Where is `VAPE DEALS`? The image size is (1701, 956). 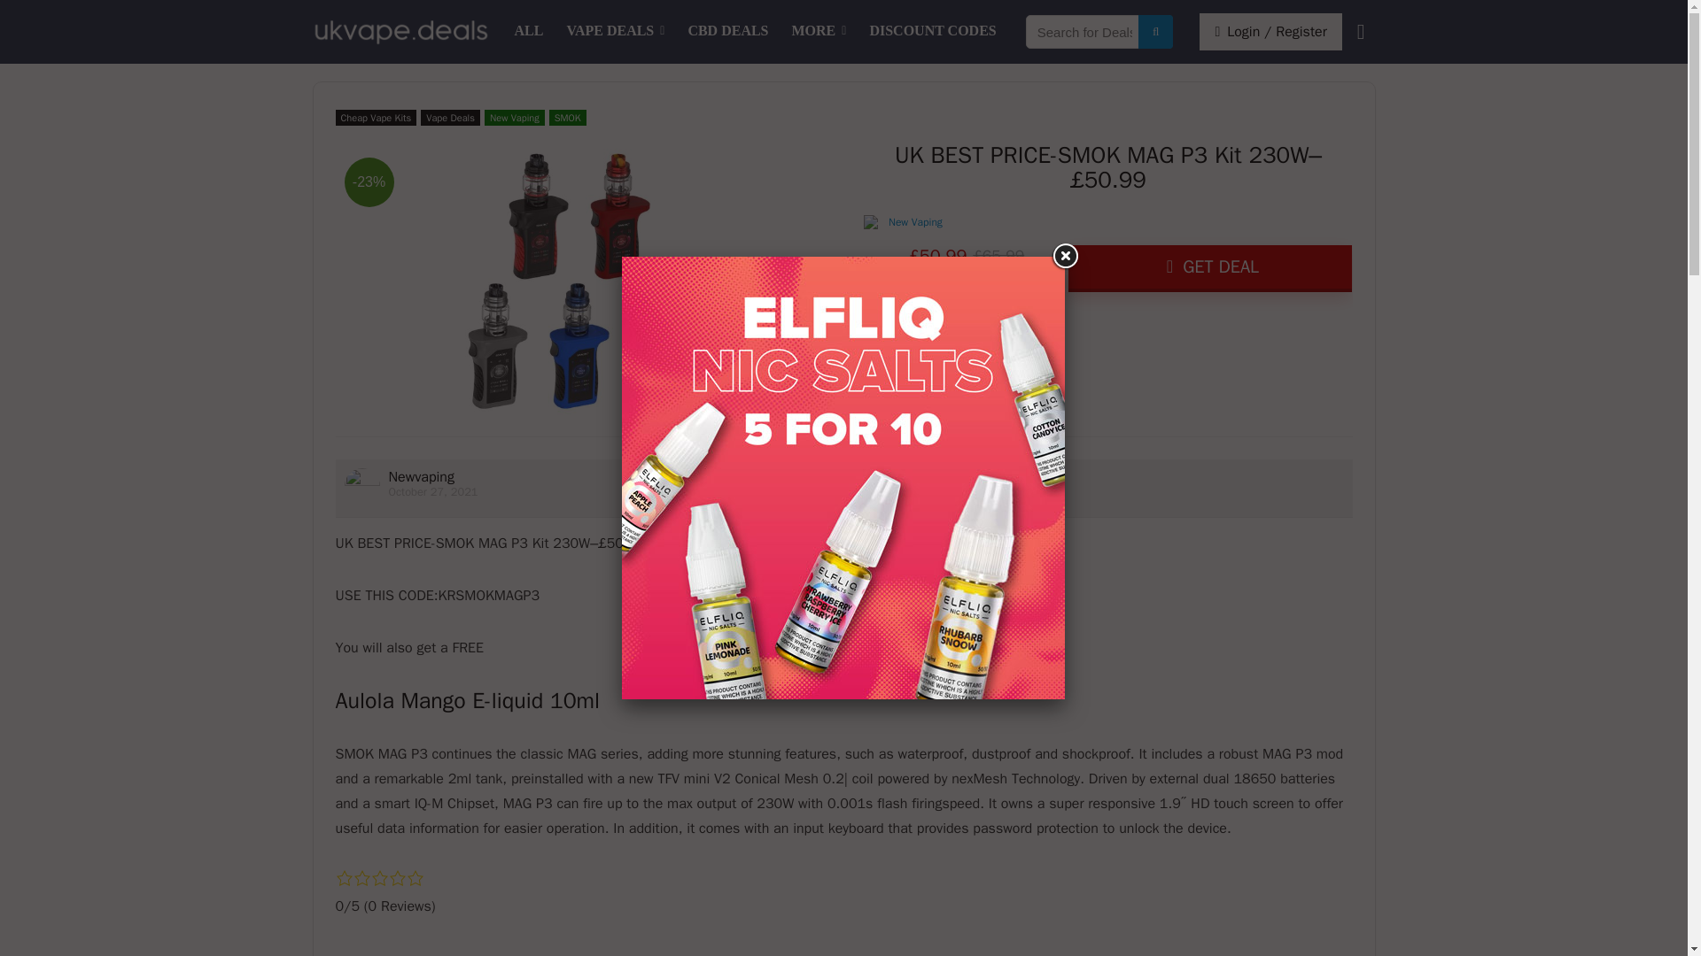
VAPE DEALS is located at coordinates (615, 32).